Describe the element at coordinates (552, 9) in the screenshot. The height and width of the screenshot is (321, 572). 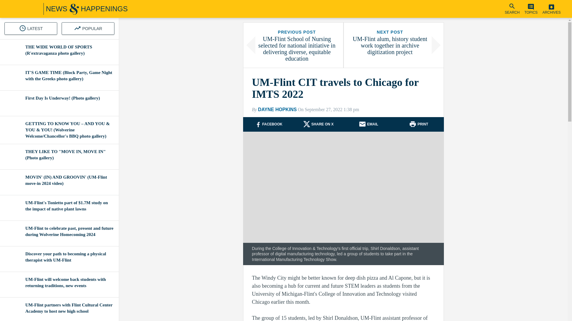
I see `Explore our archives` at that location.